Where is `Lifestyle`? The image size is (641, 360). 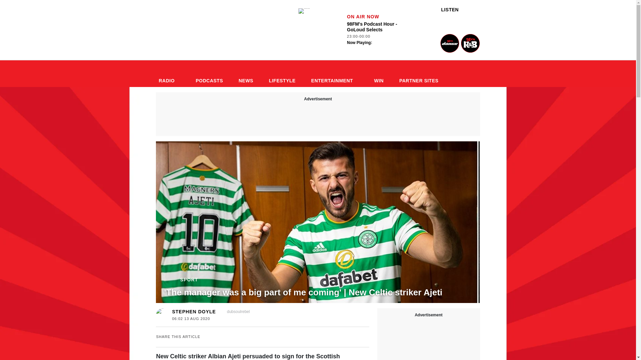
Lifestyle is located at coordinates (282, 74).